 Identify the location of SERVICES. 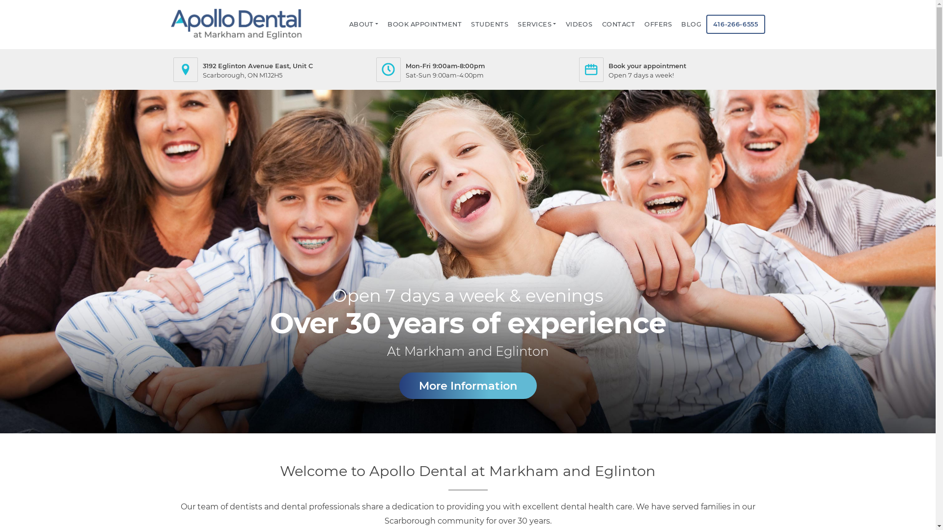
(537, 25).